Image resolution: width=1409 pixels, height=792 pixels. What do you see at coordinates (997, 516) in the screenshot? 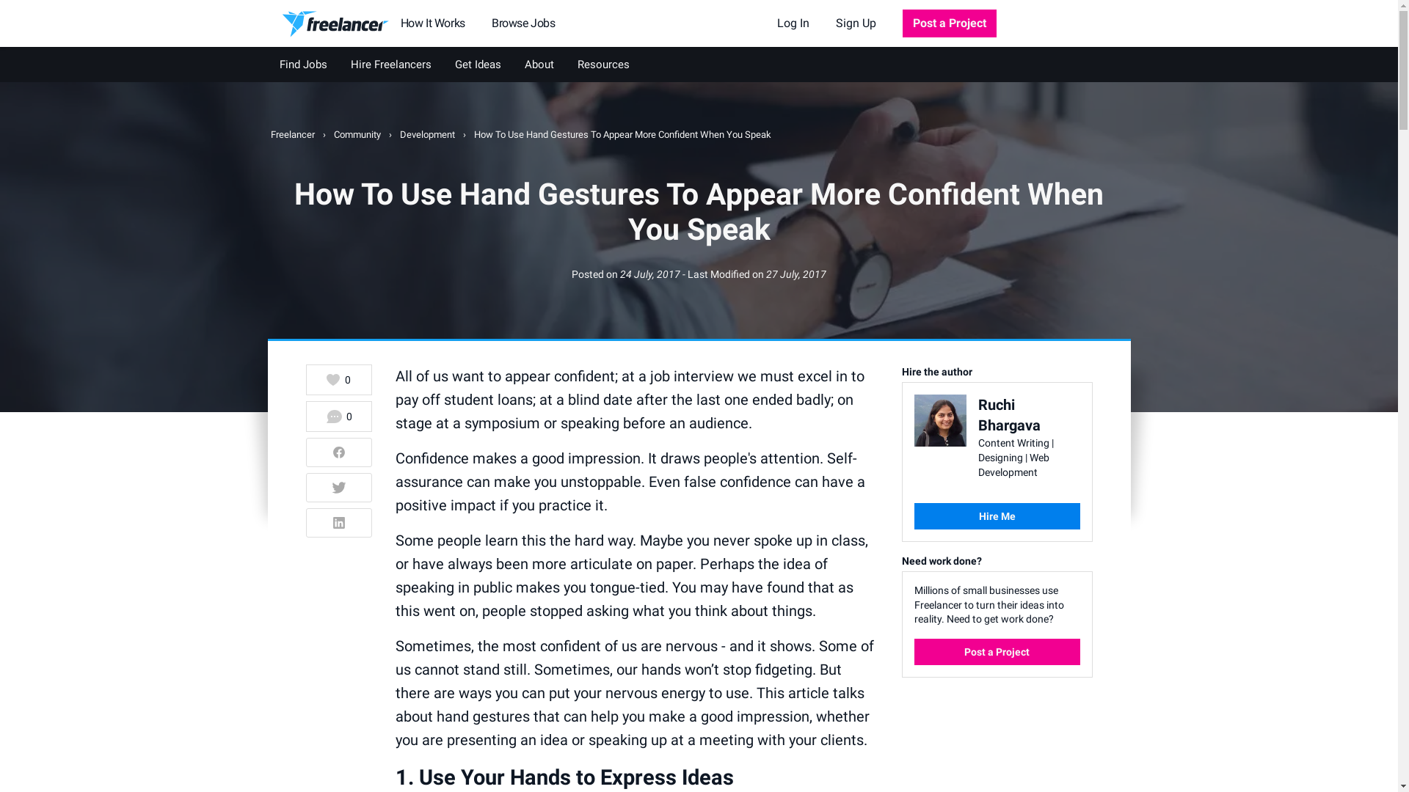
I see `Hire Me` at bounding box center [997, 516].